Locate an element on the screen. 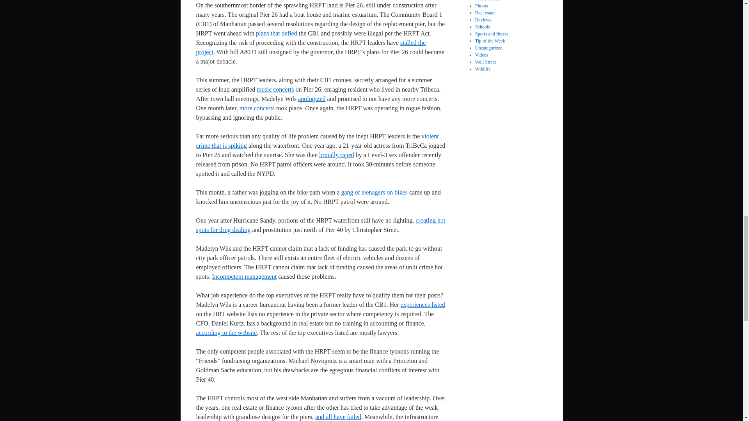  apologized is located at coordinates (311, 99).